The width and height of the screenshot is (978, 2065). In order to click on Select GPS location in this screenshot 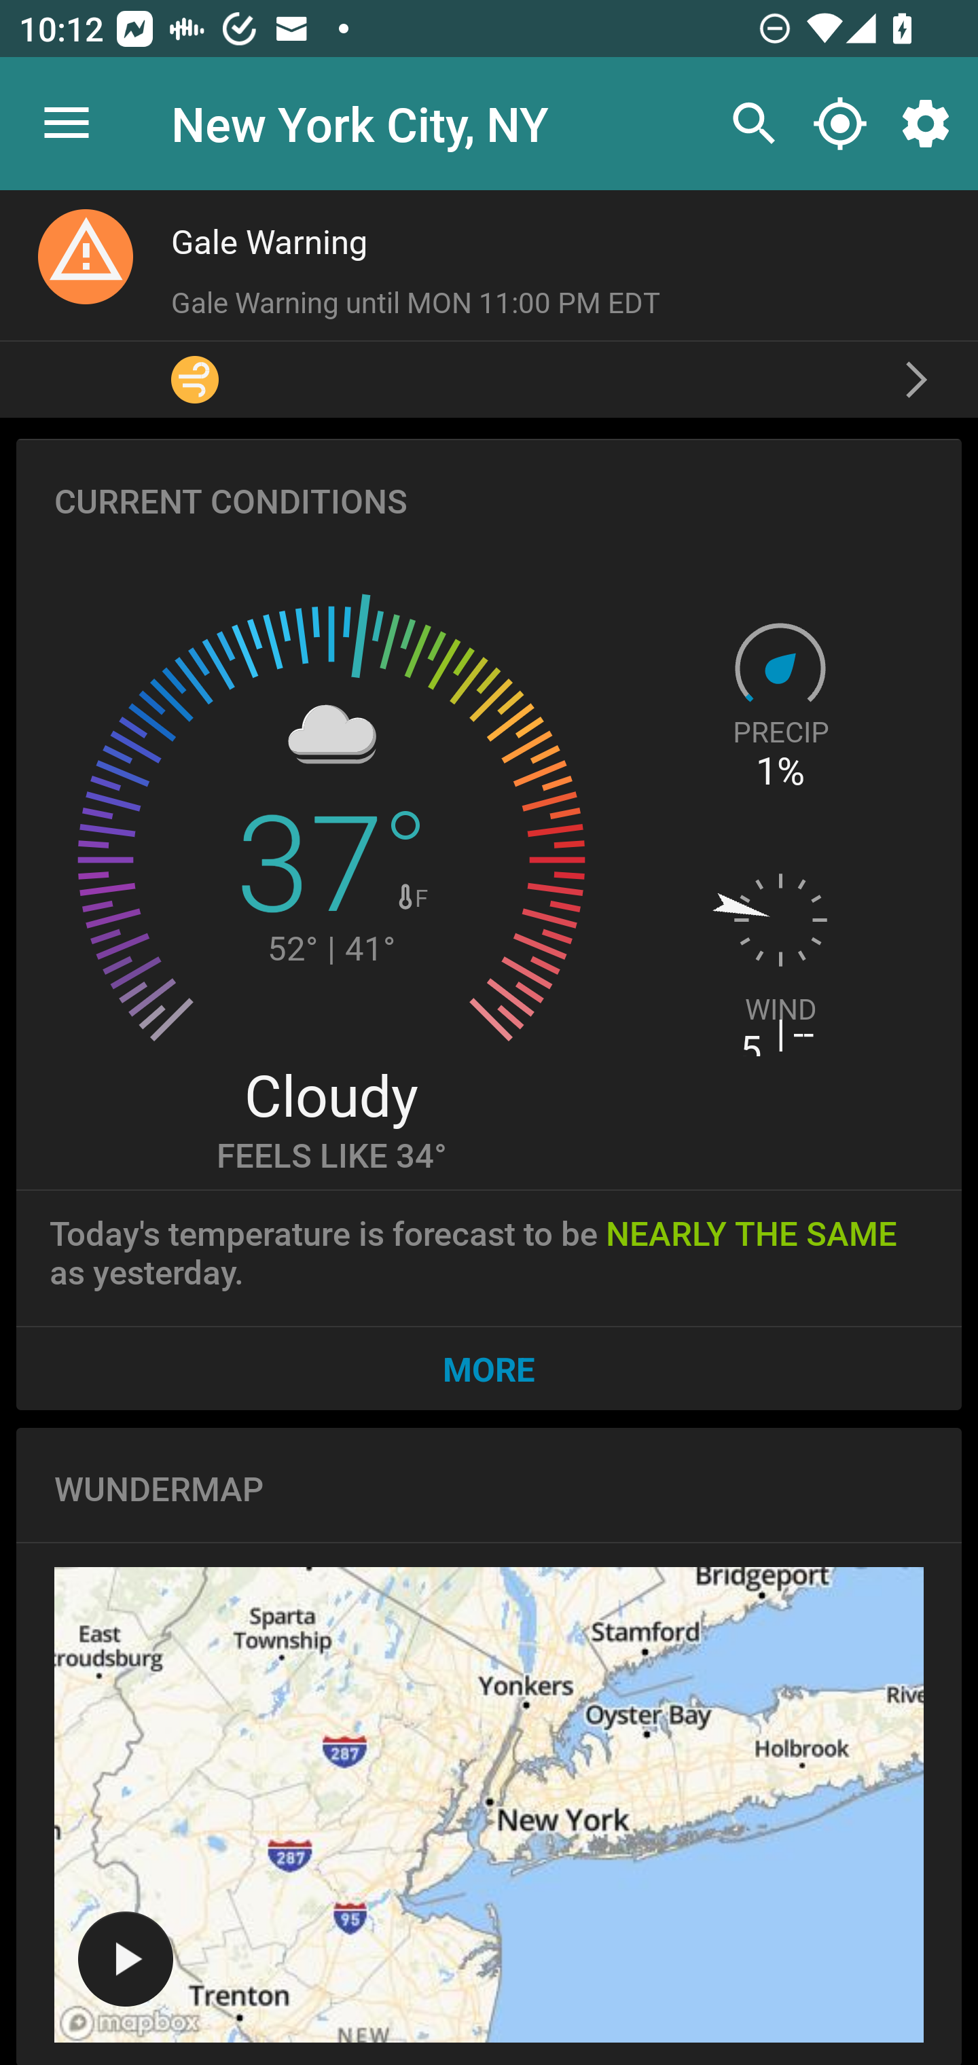, I will do `click(839, 124)`.